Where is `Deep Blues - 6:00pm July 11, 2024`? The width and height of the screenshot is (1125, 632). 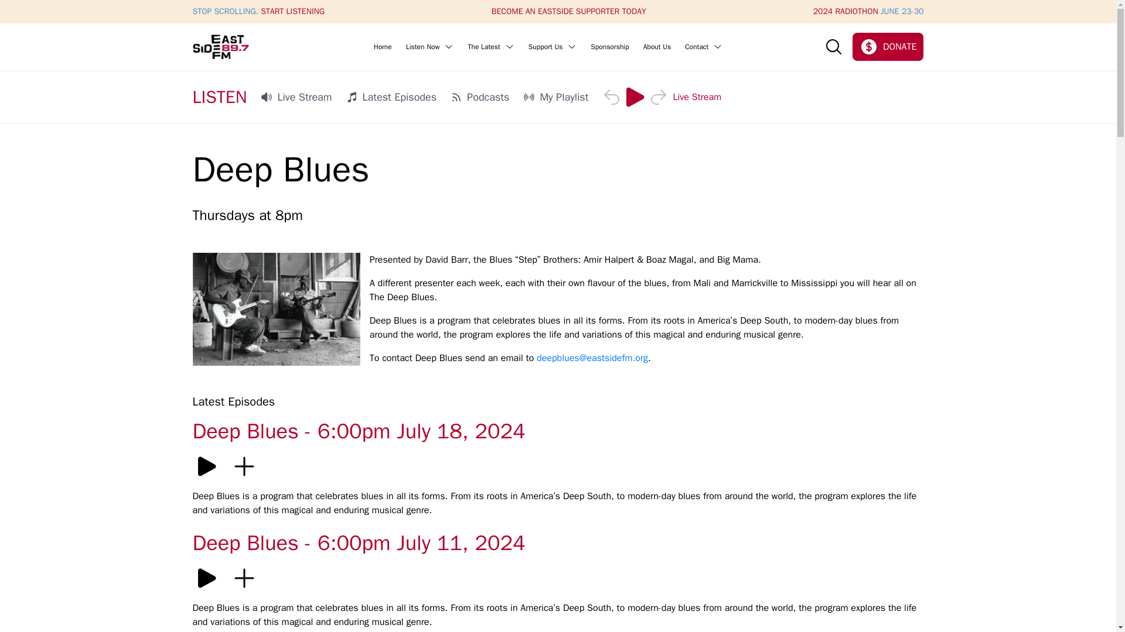
Deep Blues - 6:00pm July 11, 2024 is located at coordinates (558, 548).